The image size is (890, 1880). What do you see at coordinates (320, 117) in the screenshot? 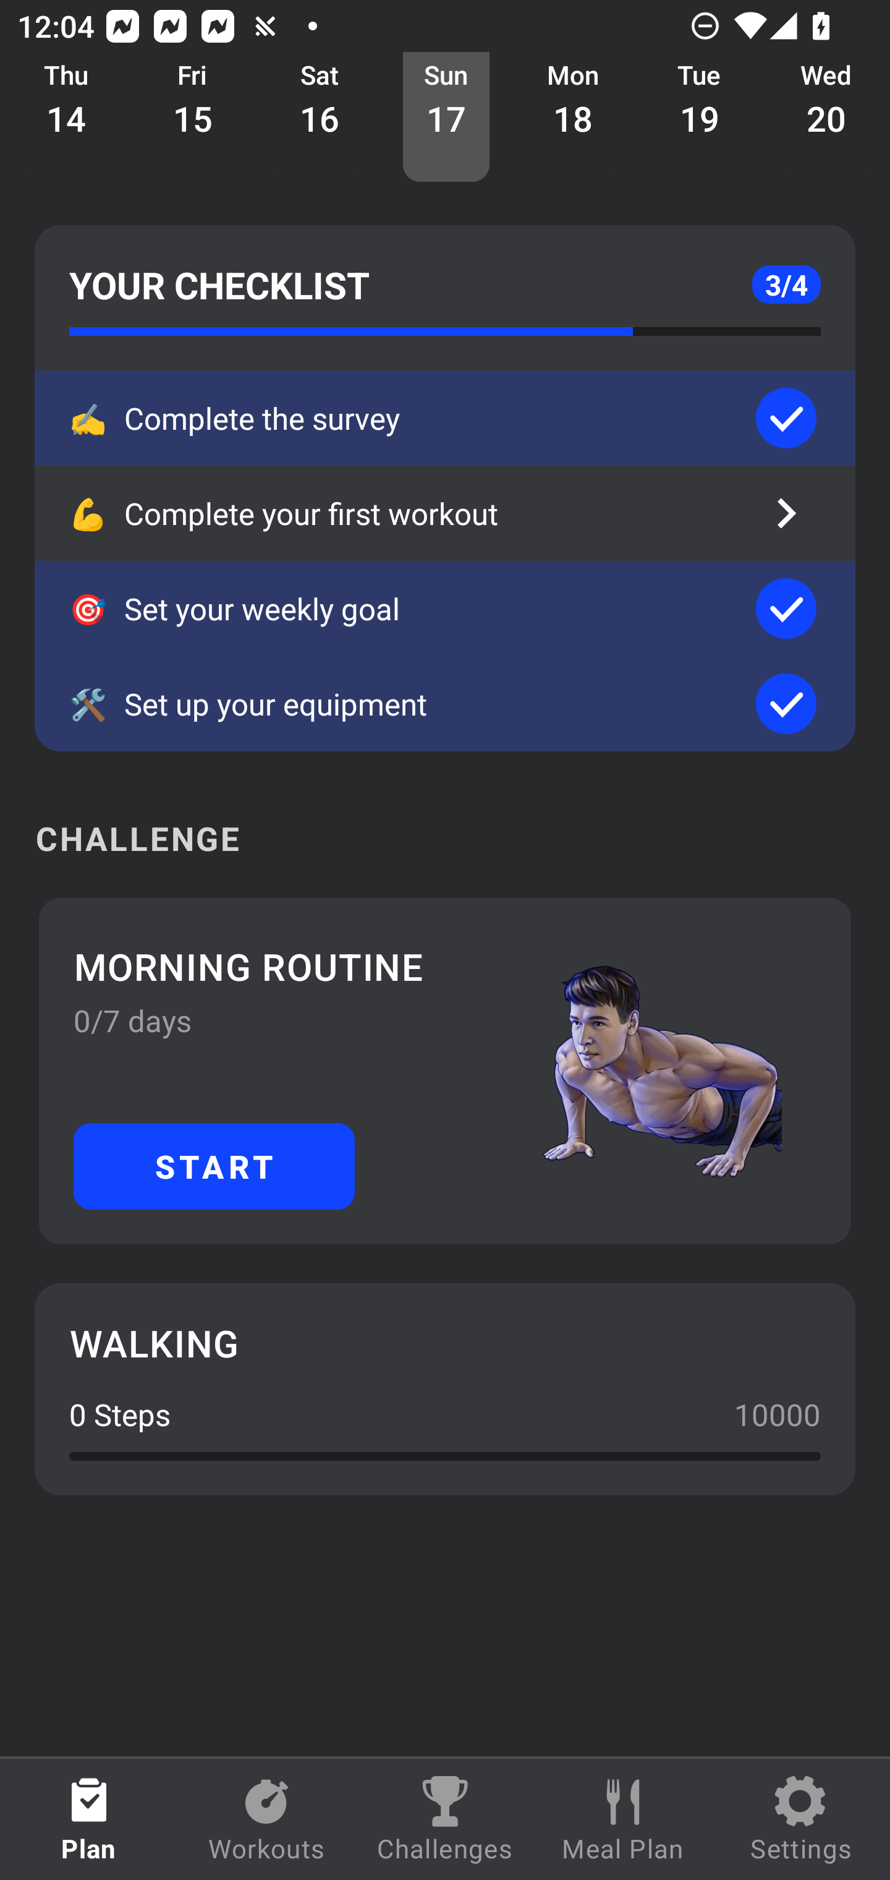
I see `Sat 16` at bounding box center [320, 117].